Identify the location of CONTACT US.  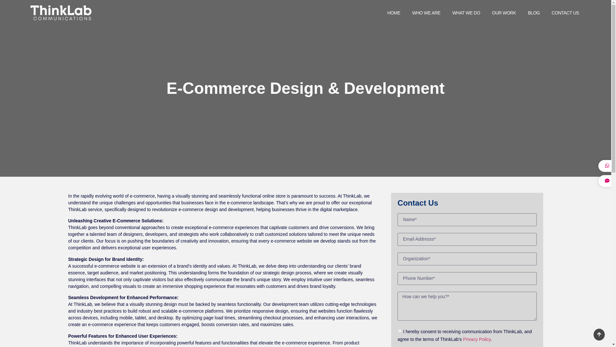
(565, 13).